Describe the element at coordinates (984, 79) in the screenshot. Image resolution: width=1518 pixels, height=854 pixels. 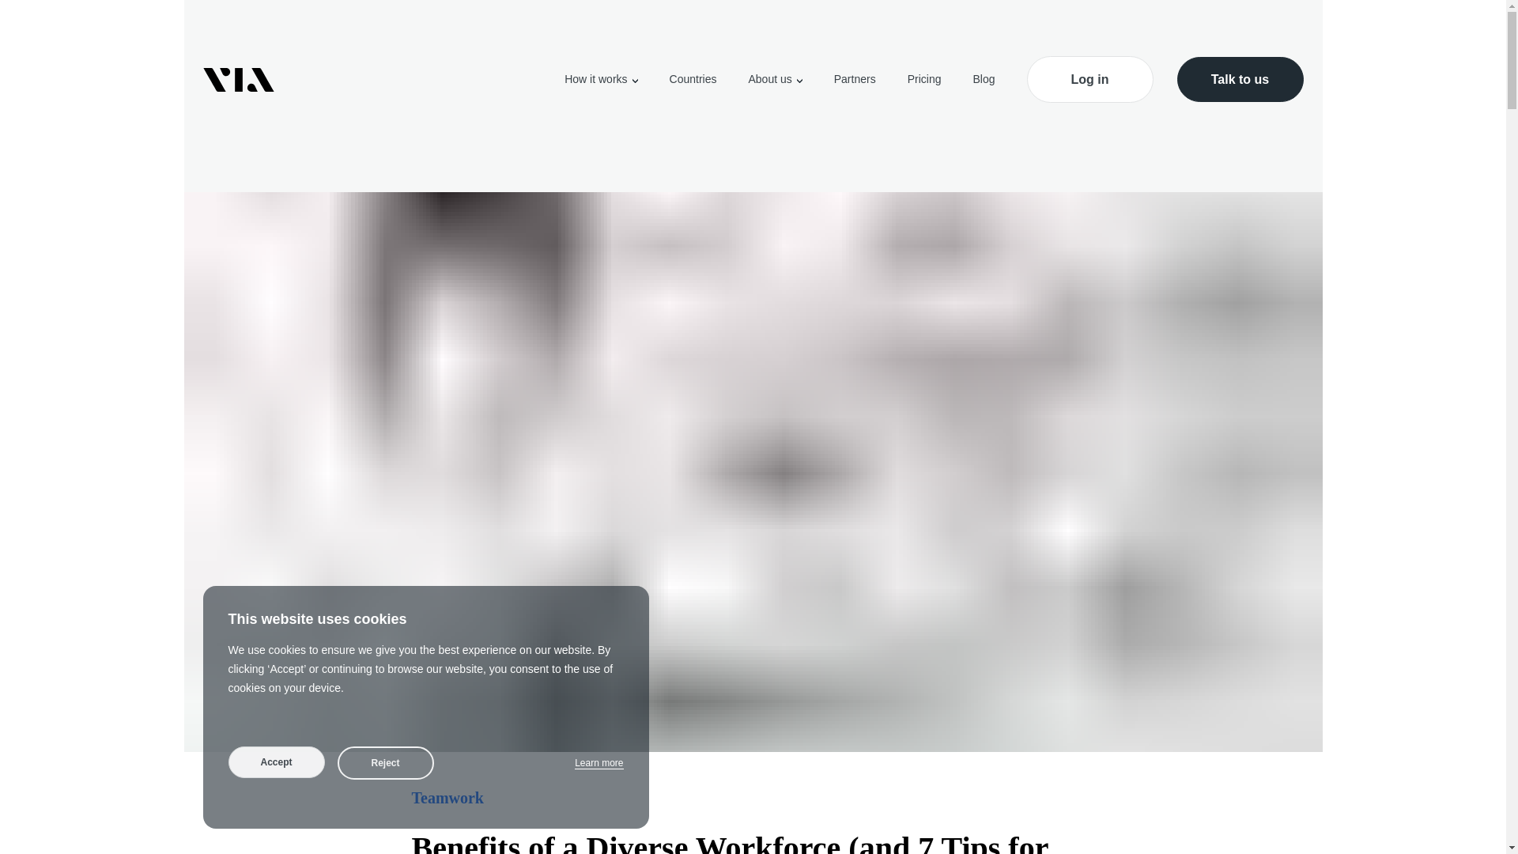
I see `Blog` at that location.